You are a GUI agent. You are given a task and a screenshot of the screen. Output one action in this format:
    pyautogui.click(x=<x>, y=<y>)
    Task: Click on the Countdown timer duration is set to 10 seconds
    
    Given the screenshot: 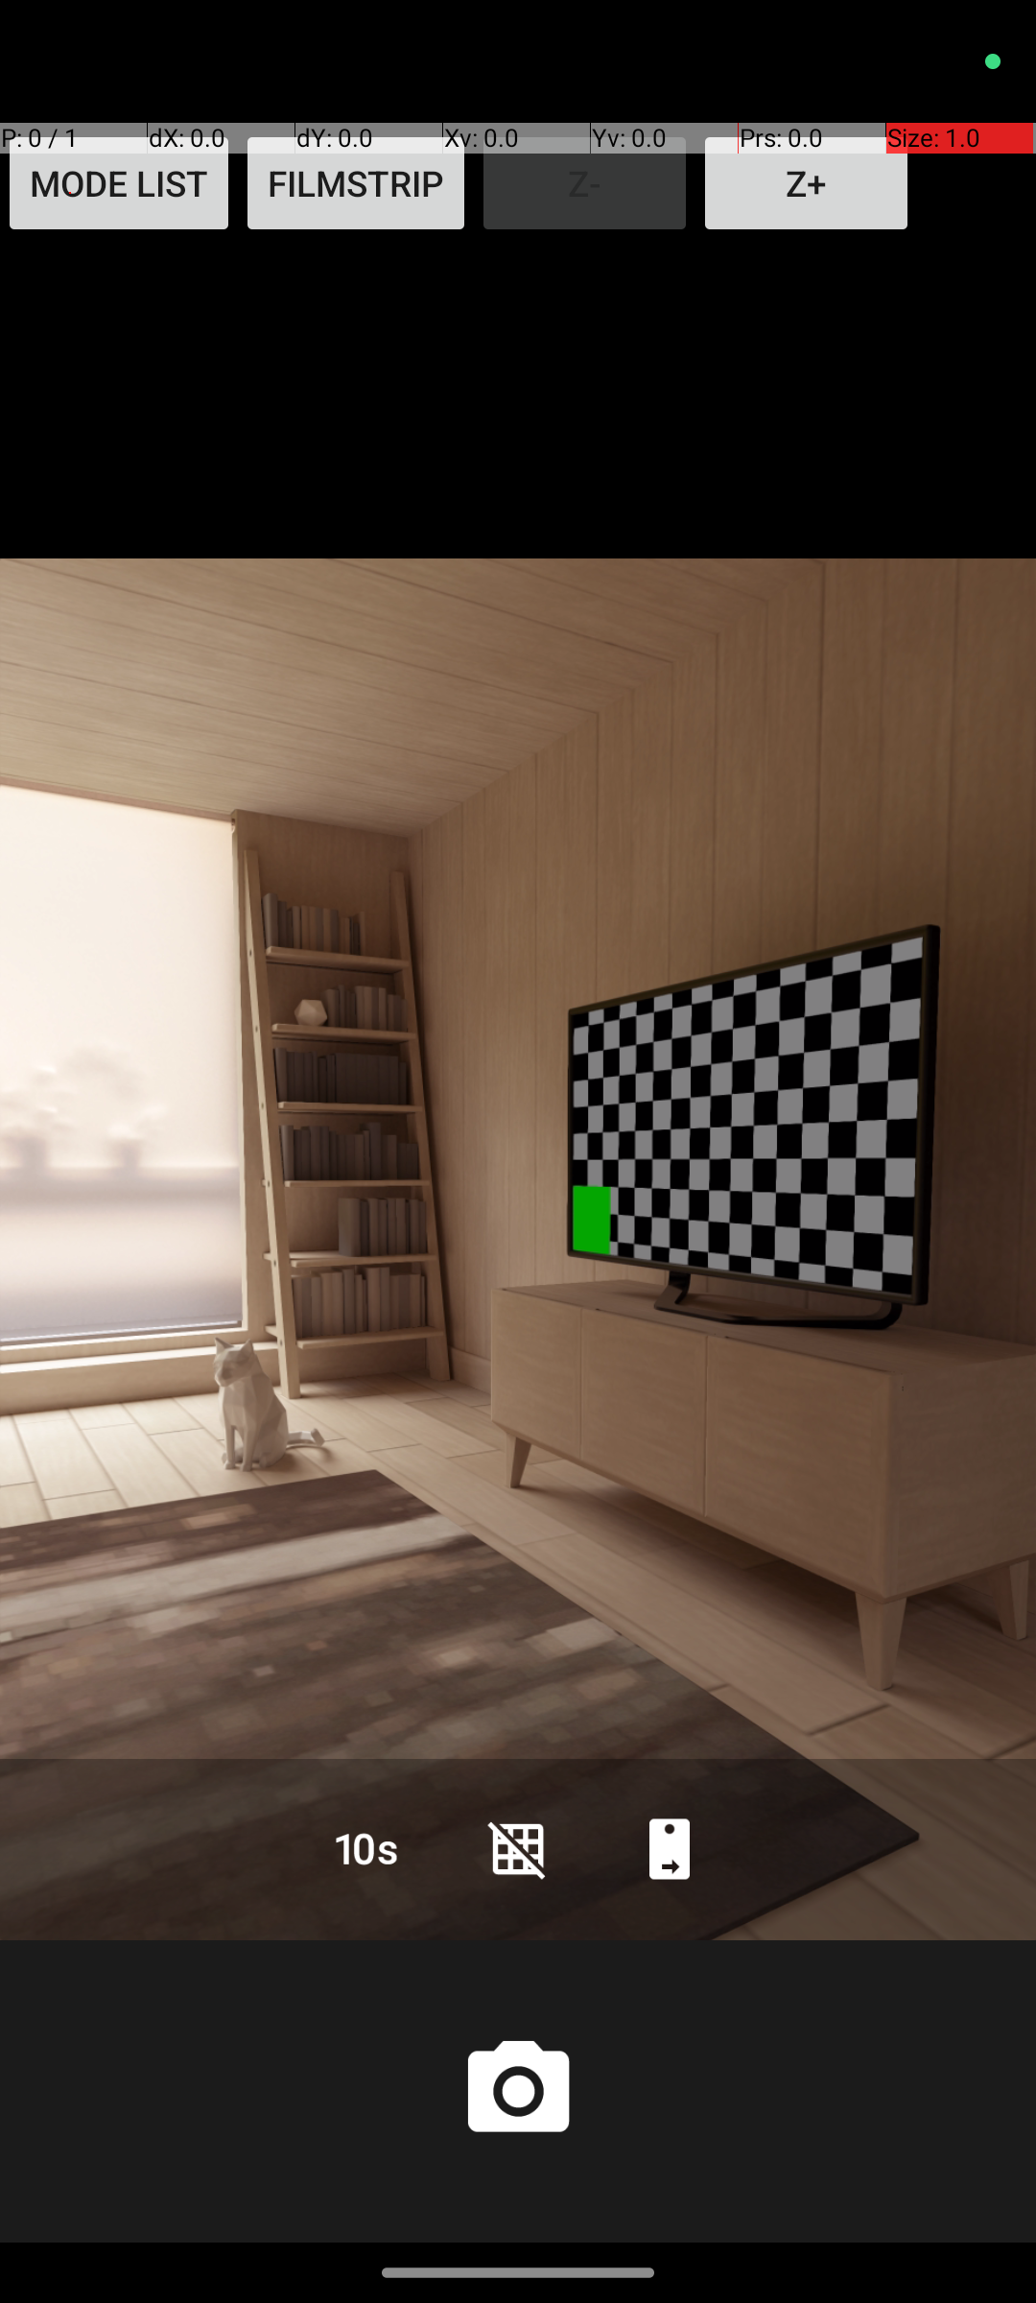 What is the action you would take?
    pyautogui.click(x=366, y=1848)
    